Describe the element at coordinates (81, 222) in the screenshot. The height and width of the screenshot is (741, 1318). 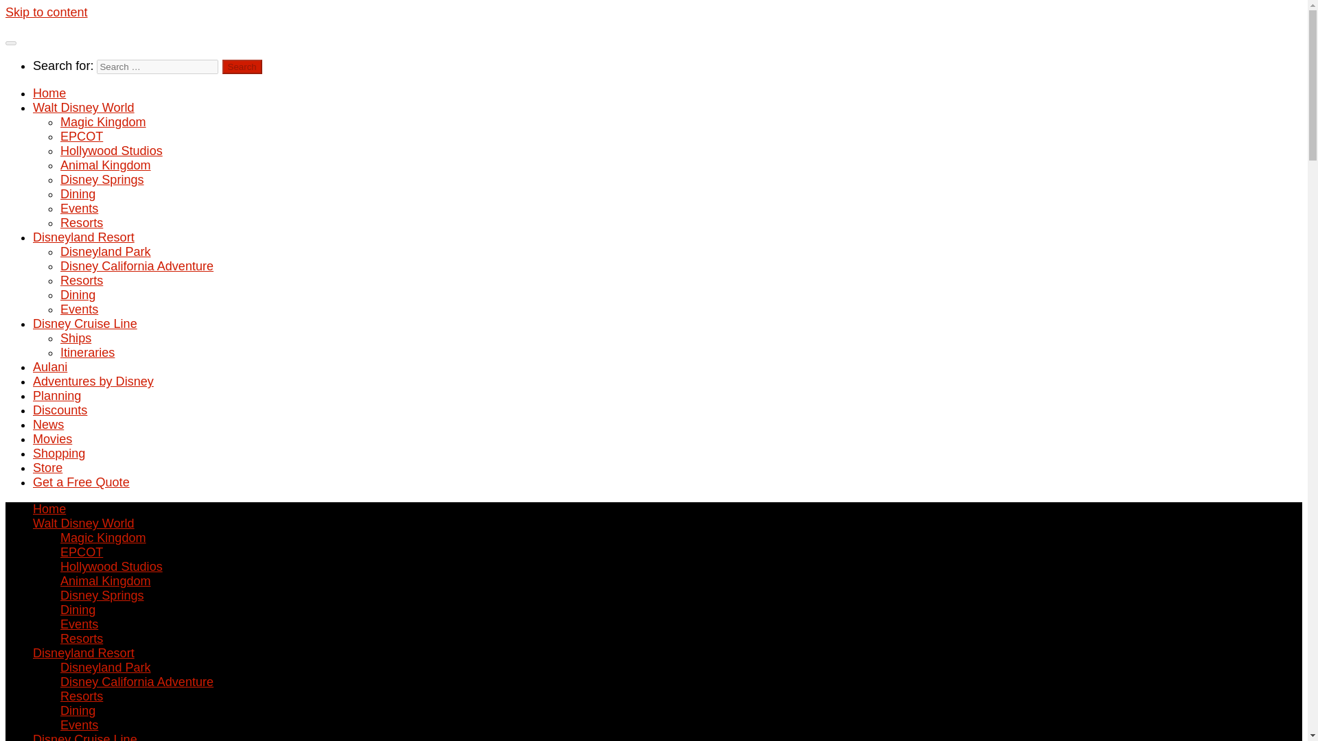
I see `Resorts` at that location.